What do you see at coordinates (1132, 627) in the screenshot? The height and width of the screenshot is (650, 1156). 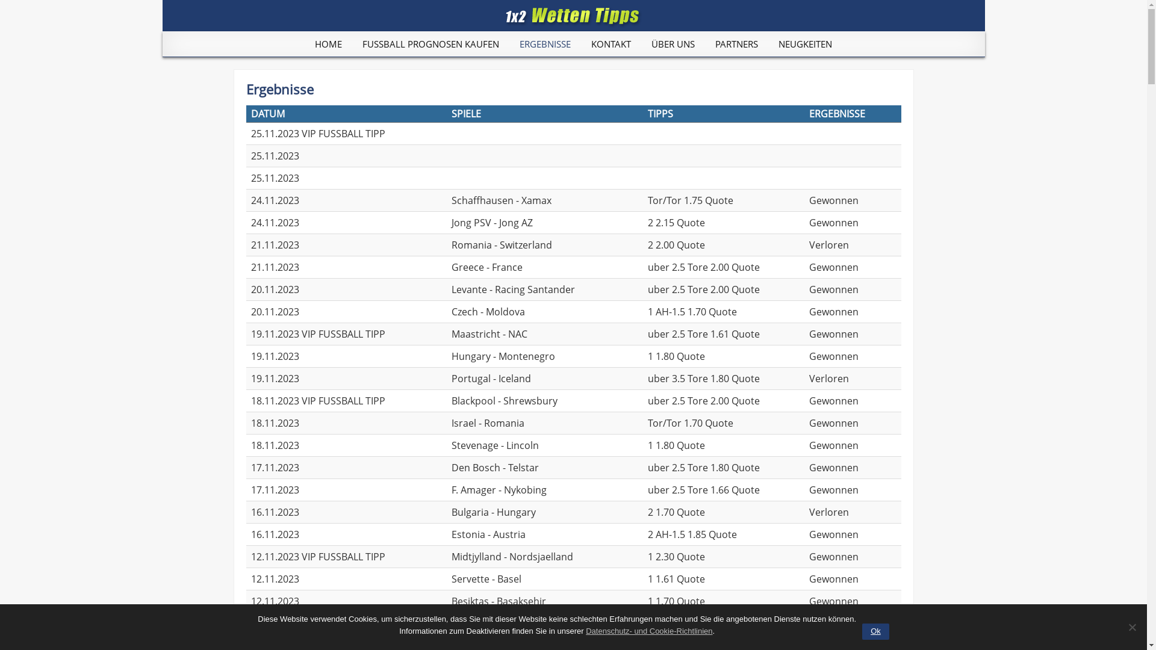 I see `No` at bounding box center [1132, 627].